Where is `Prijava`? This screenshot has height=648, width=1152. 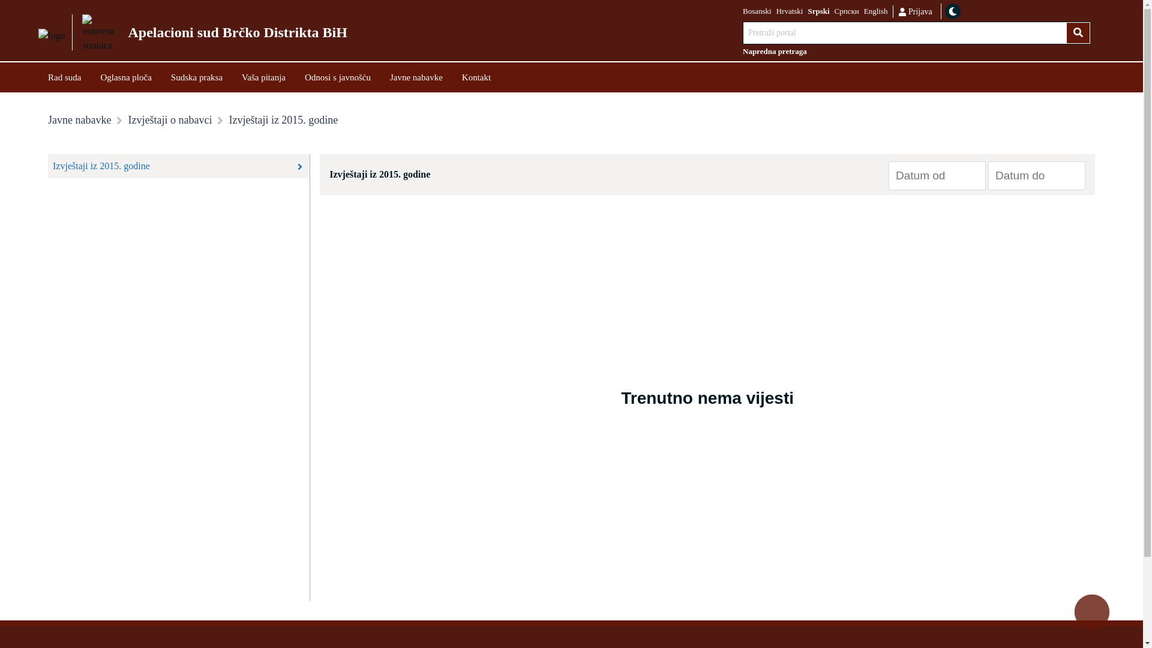
Prijava is located at coordinates (914, 11).